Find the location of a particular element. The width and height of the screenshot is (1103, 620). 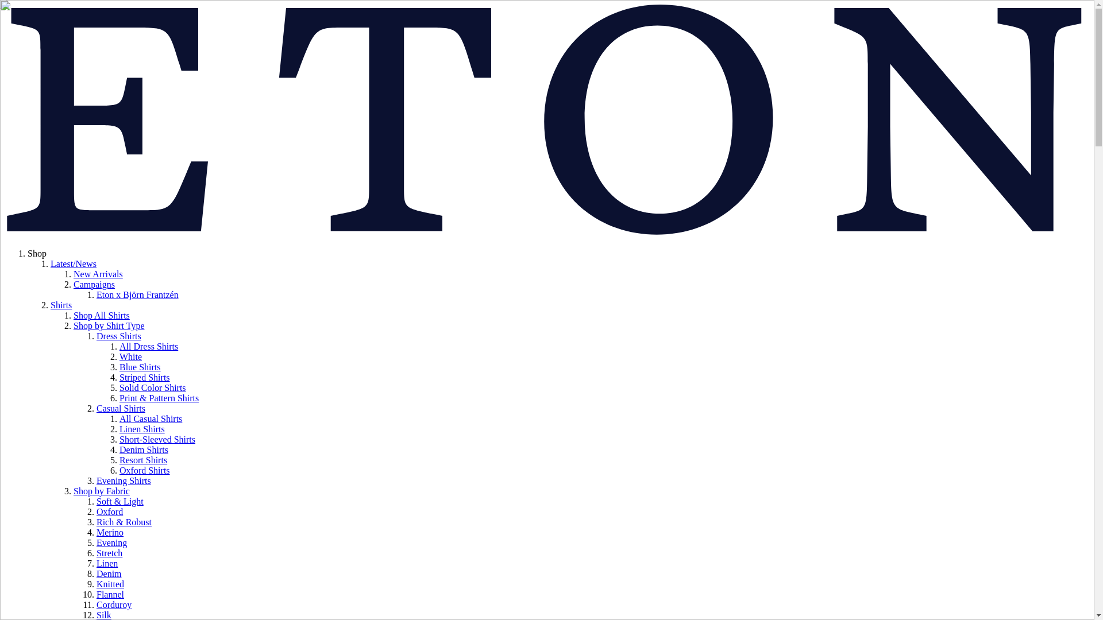

Oxford is located at coordinates (109, 511).